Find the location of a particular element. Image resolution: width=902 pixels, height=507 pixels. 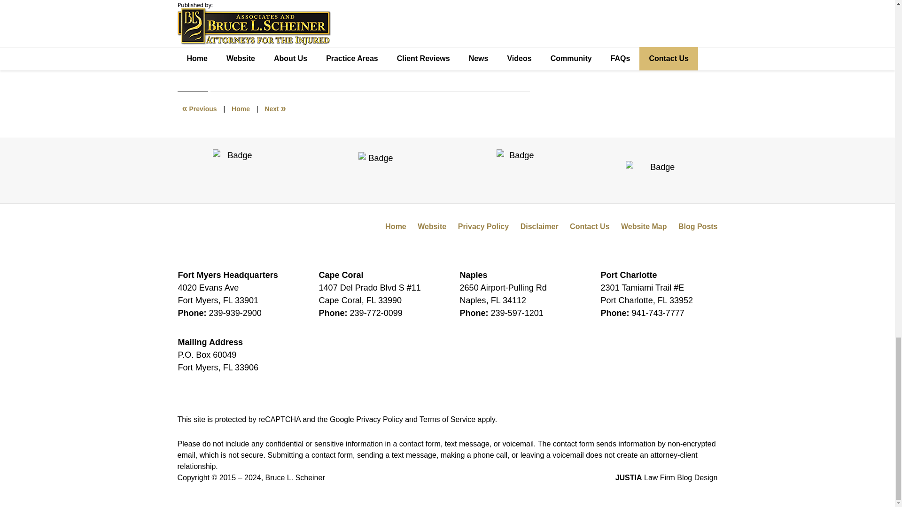

View all posts tagged with injury Fort Myers is located at coordinates (322, 45).